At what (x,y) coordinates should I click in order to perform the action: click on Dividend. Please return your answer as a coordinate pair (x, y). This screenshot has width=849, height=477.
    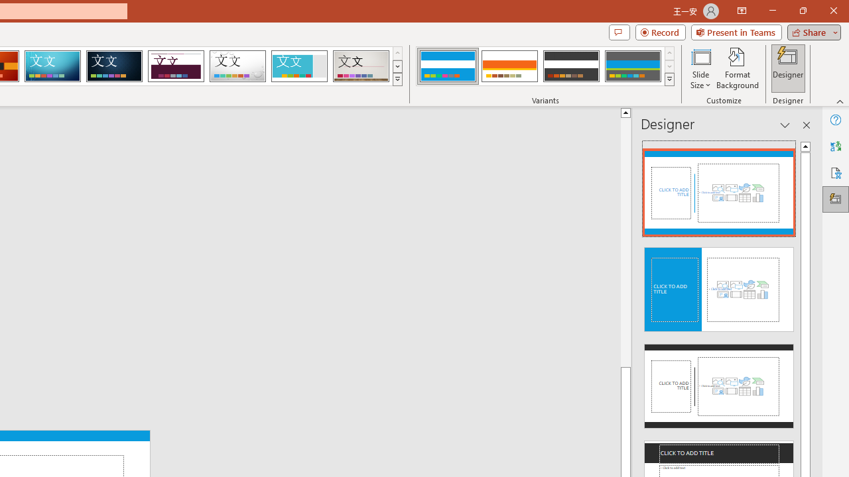
    Looking at the image, I should click on (176, 66).